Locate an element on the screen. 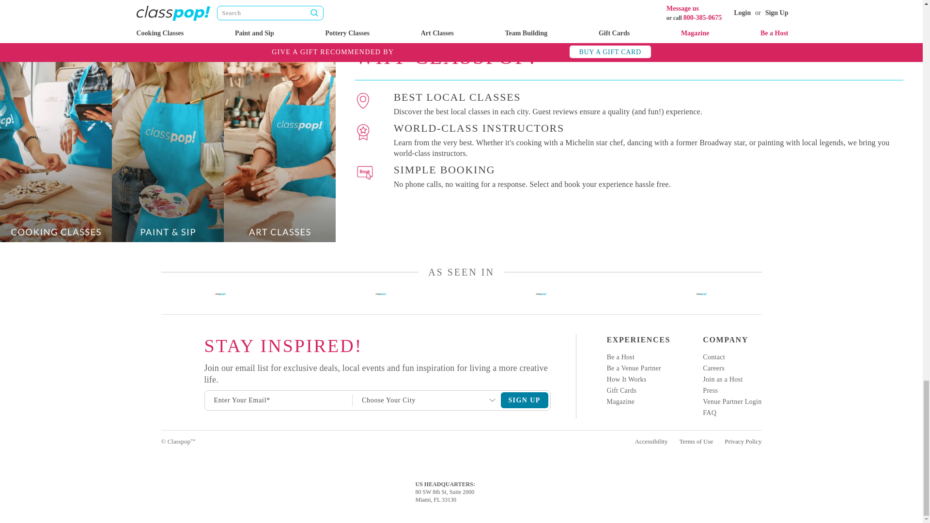  Twitter is located at coordinates (162, 392).